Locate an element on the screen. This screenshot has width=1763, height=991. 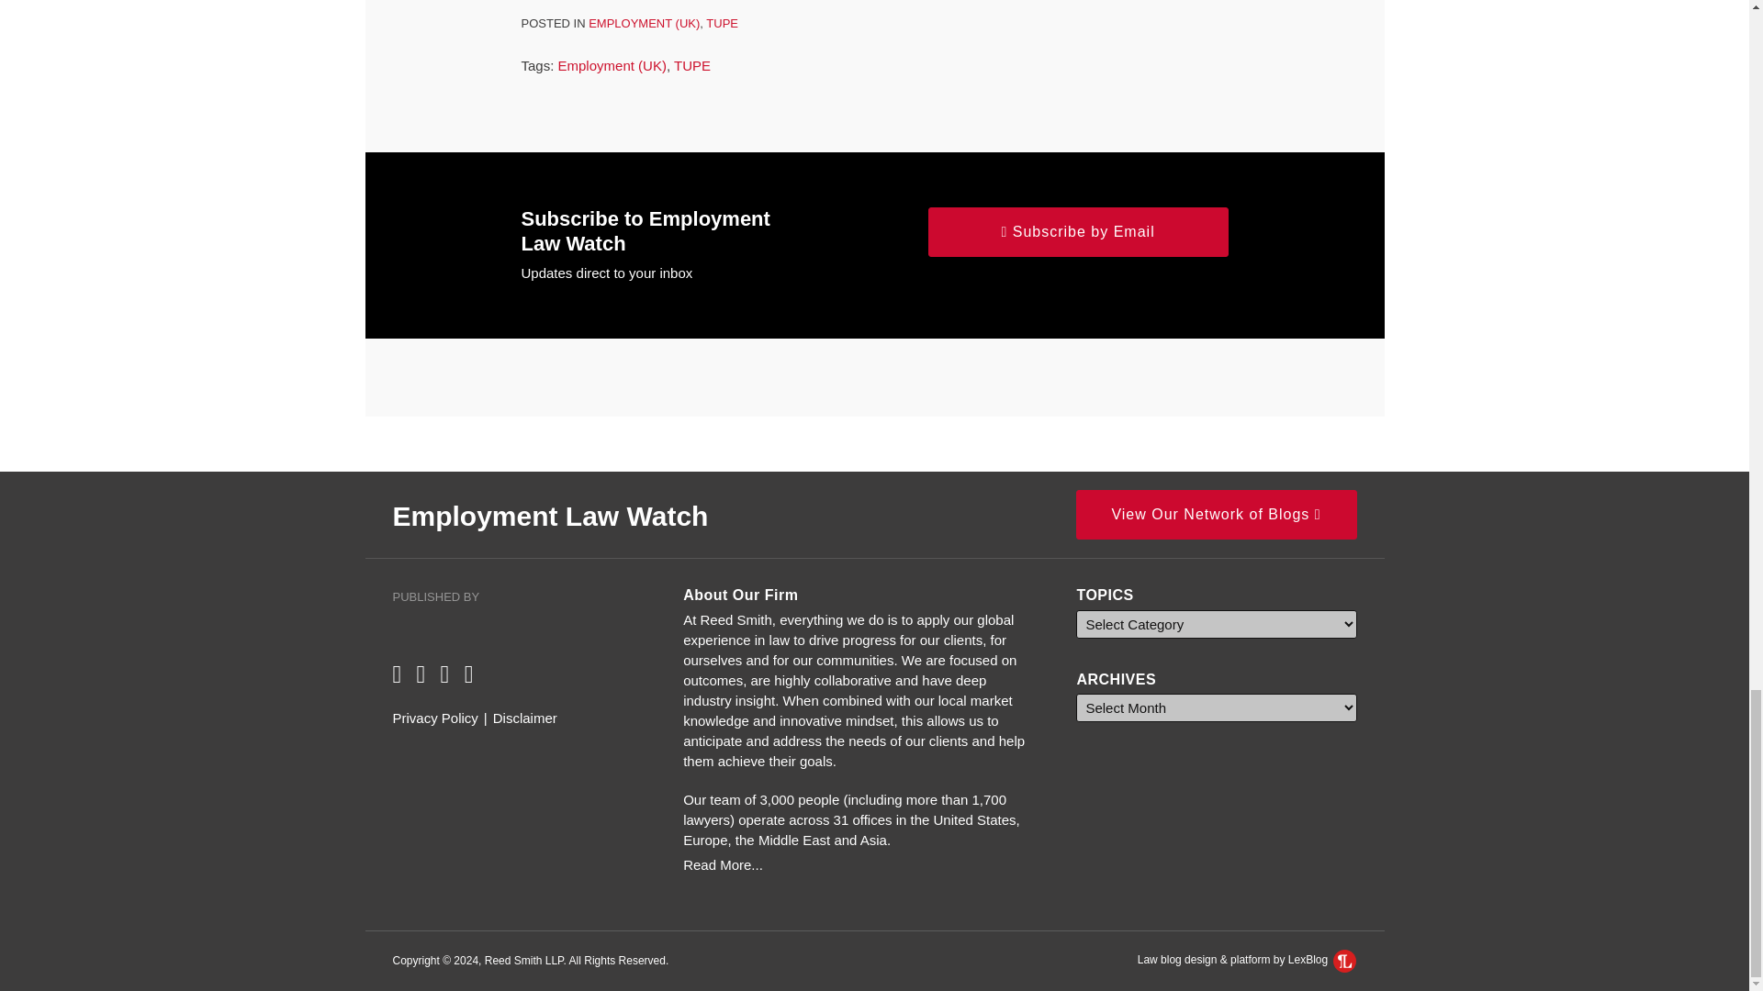
Read More... is located at coordinates (859, 864).